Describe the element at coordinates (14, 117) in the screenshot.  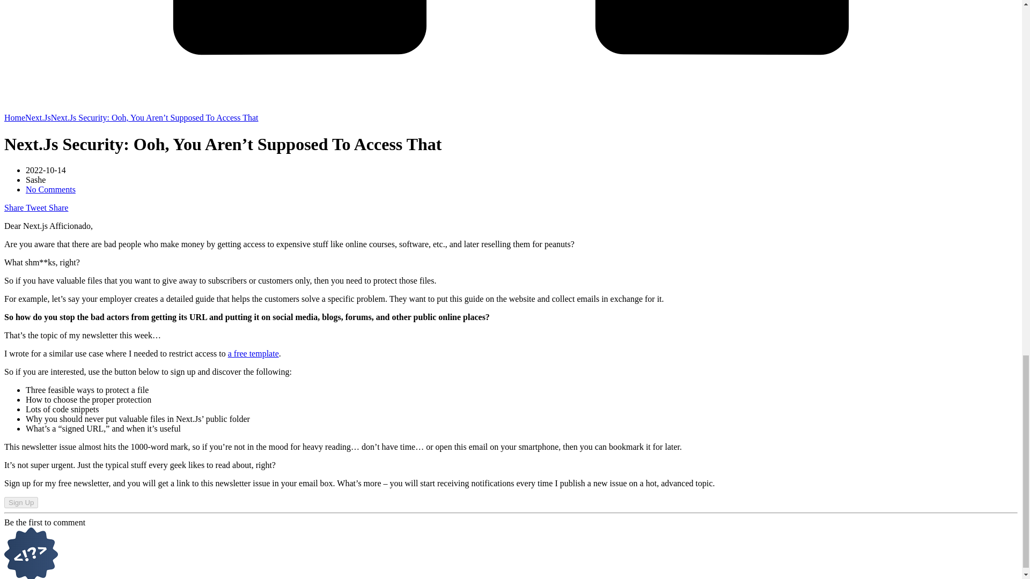
I see `Home` at that location.